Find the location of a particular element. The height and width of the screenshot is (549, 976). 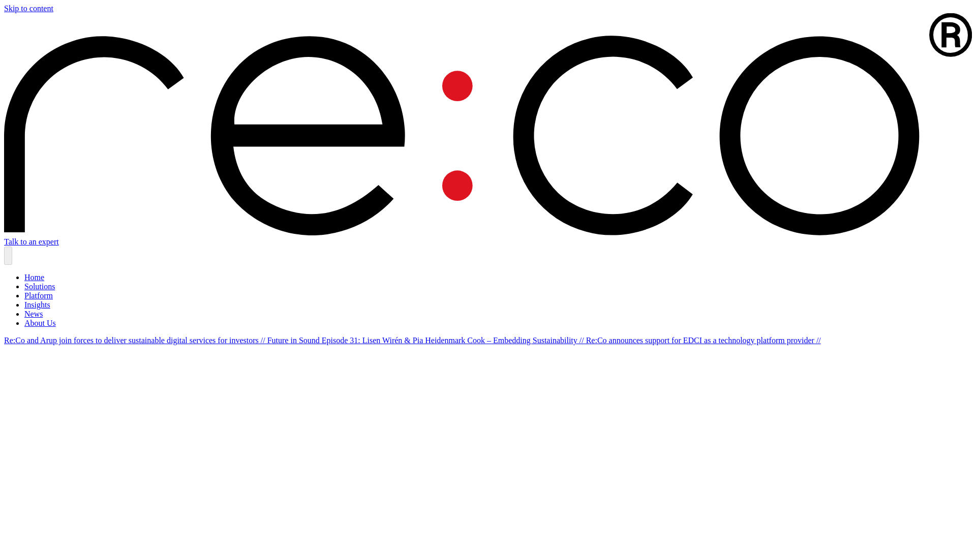

Skip to content is located at coordinates (28, 8).